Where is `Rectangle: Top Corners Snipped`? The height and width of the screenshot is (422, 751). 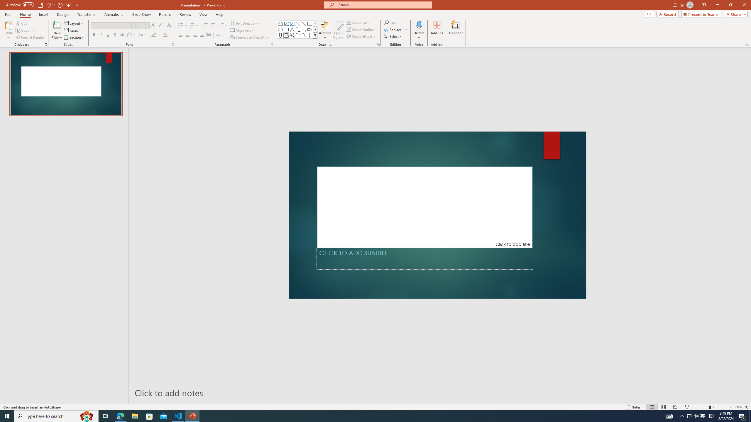
Rectangle: Top Corners Snipped is located at coordinates (280, 23).